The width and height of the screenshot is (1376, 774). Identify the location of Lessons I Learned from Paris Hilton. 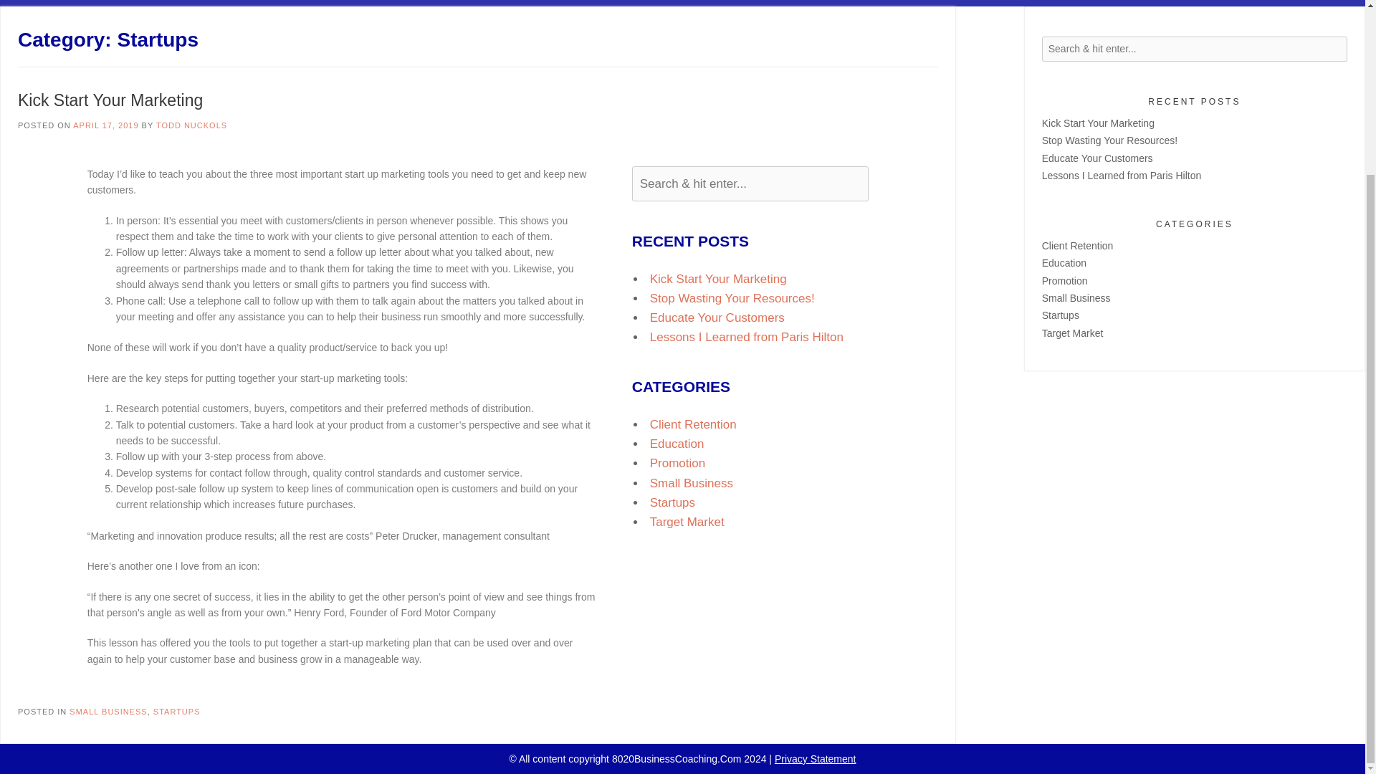
(746, 337).